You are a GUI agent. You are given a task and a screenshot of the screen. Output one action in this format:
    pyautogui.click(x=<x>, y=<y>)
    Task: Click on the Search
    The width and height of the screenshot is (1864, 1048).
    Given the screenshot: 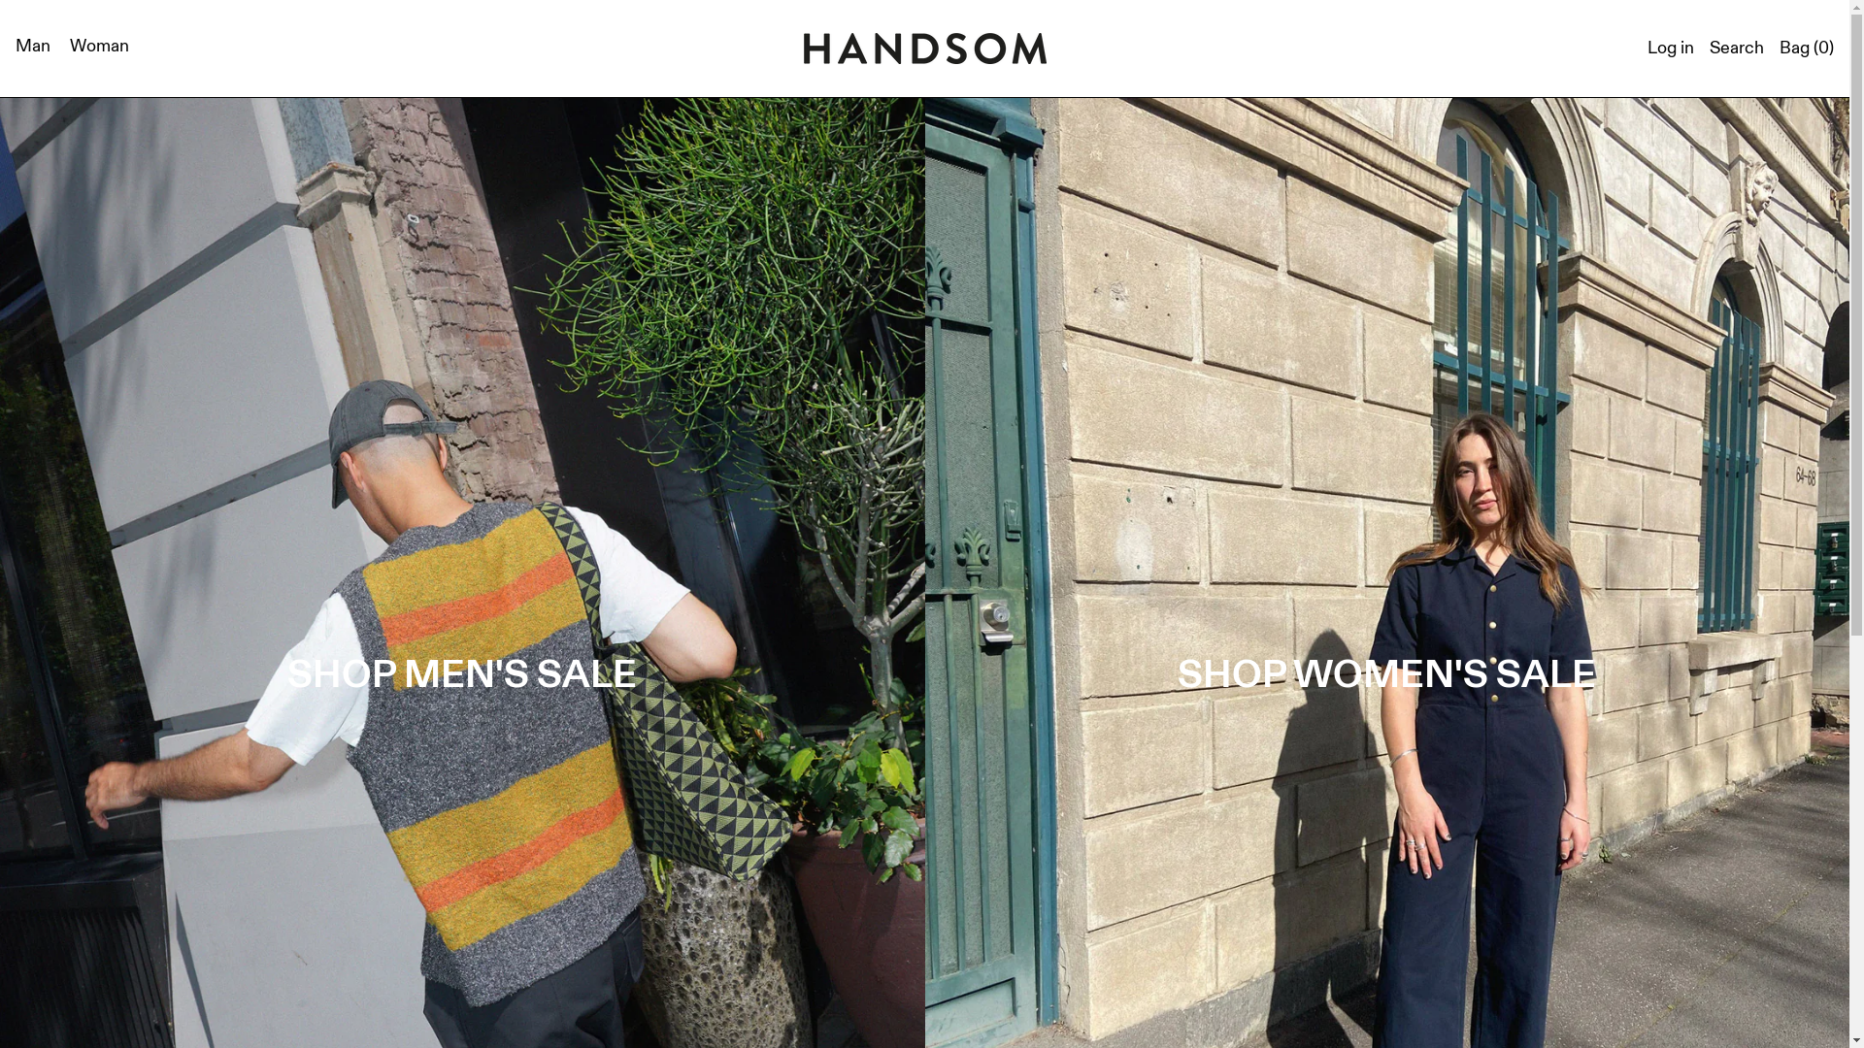 What is the action you would take?
    pyautogui.click(x=1737, y=49)
    